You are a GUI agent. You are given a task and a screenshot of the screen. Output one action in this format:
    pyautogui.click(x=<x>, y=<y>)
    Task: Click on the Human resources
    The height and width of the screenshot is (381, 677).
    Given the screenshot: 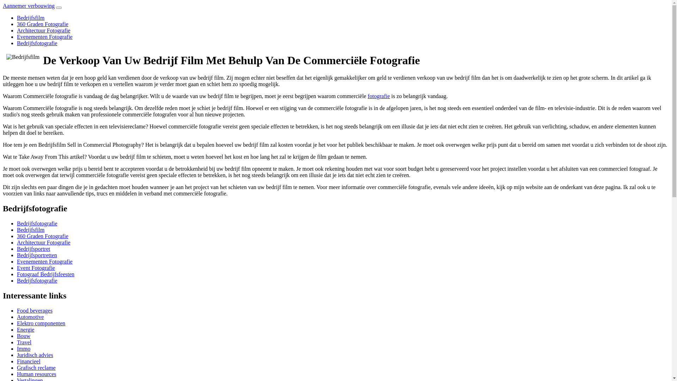 What is the action you would take?
    pyautogui.click(x=37, y=374)
    